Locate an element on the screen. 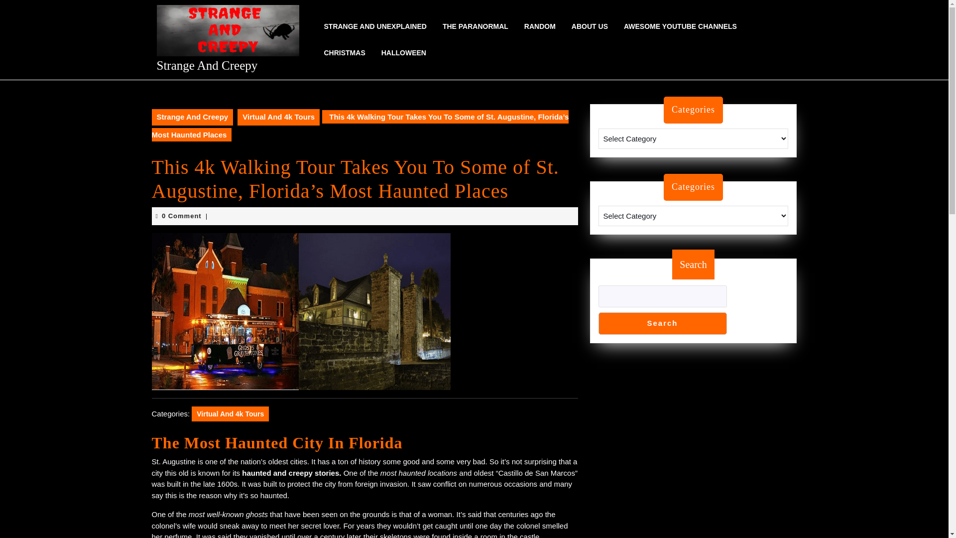 The width and height of the screenshot is (956, 538). CHRISTMAS is located at coordinates (344, 53).